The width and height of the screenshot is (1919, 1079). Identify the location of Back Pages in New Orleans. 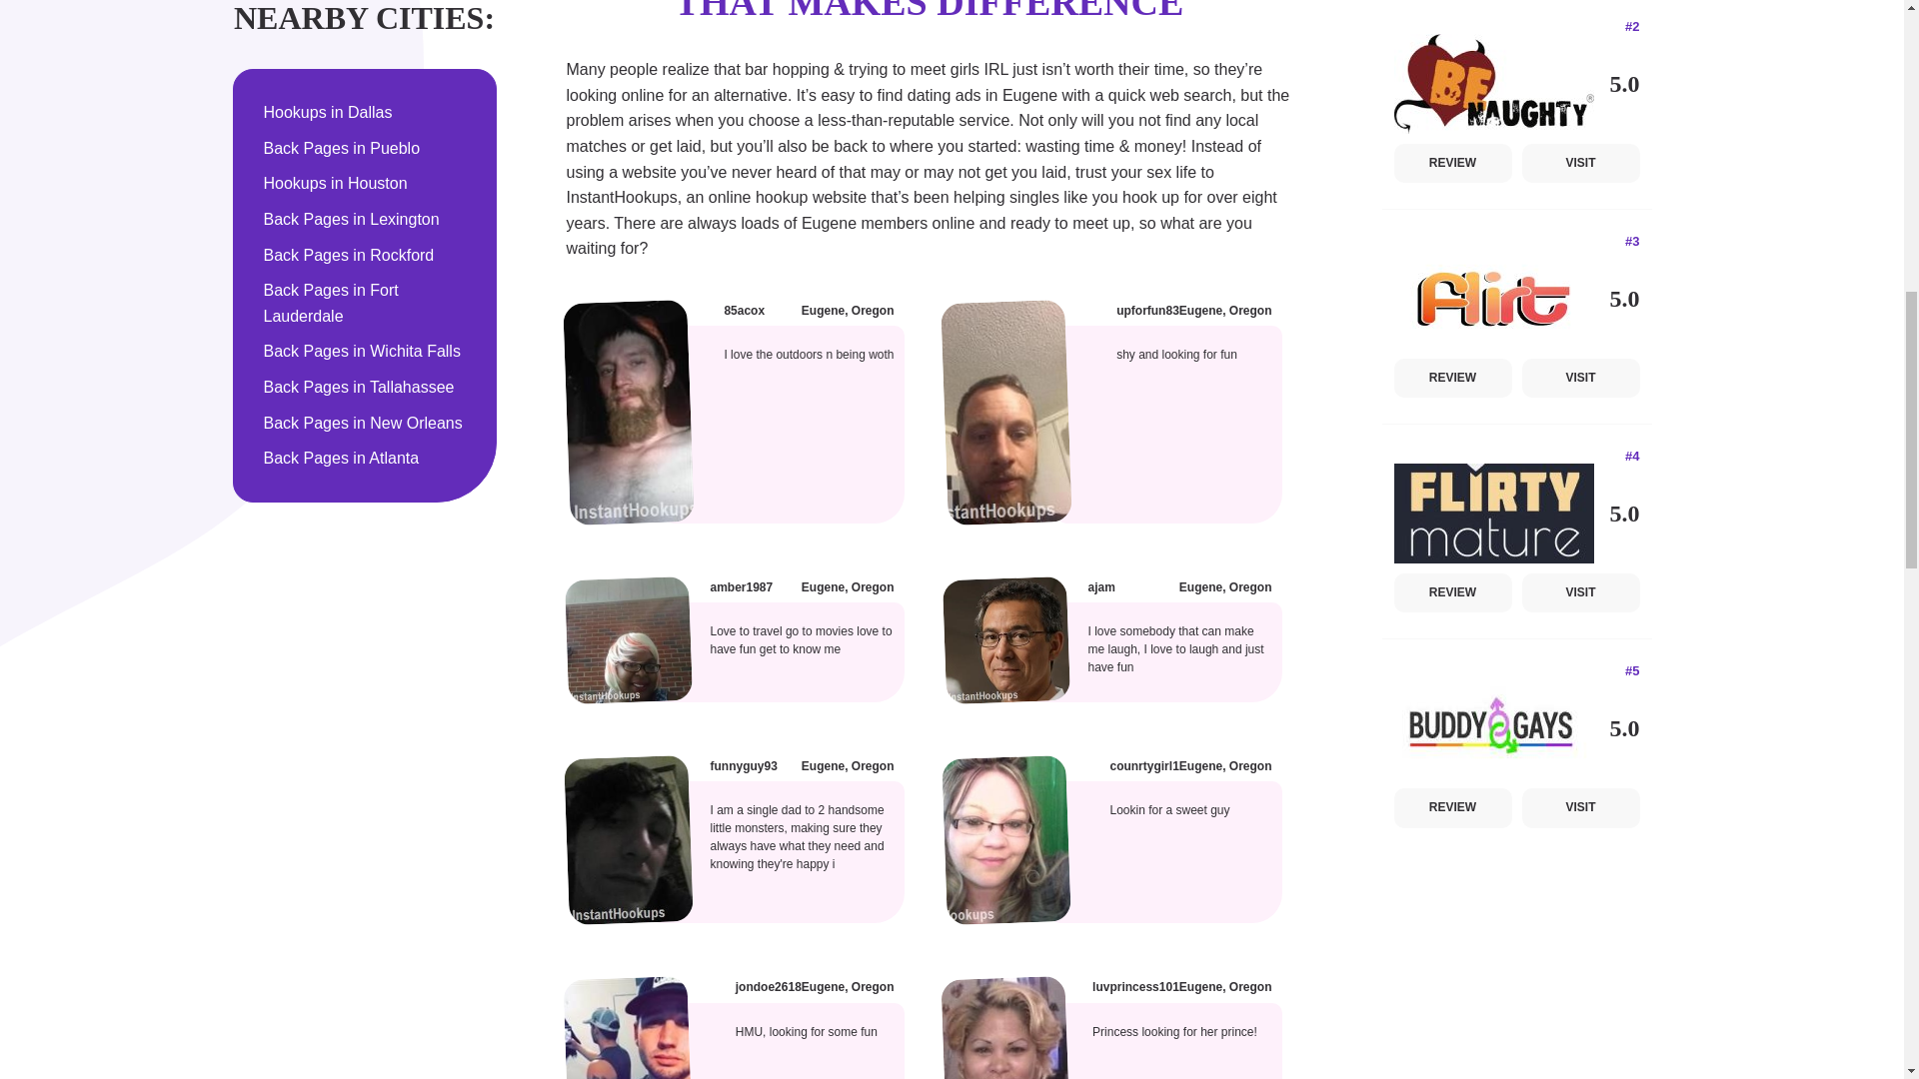
(365, 424).